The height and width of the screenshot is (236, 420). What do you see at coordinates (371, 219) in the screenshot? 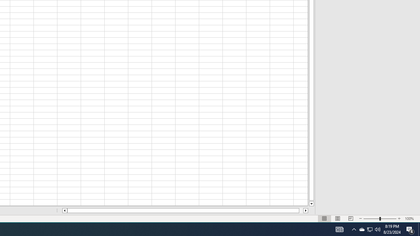
I see `Zoom Out` at bounding box center [371, 219].